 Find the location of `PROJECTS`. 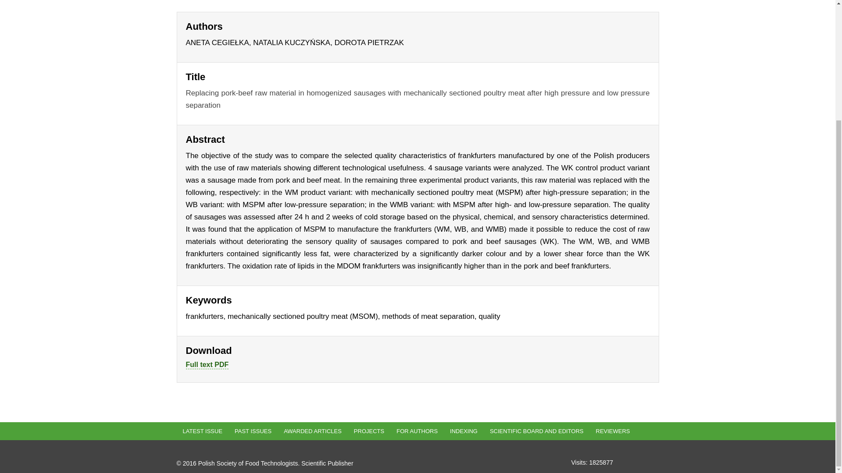

PROJECTS is located at coordinates (369, 431).